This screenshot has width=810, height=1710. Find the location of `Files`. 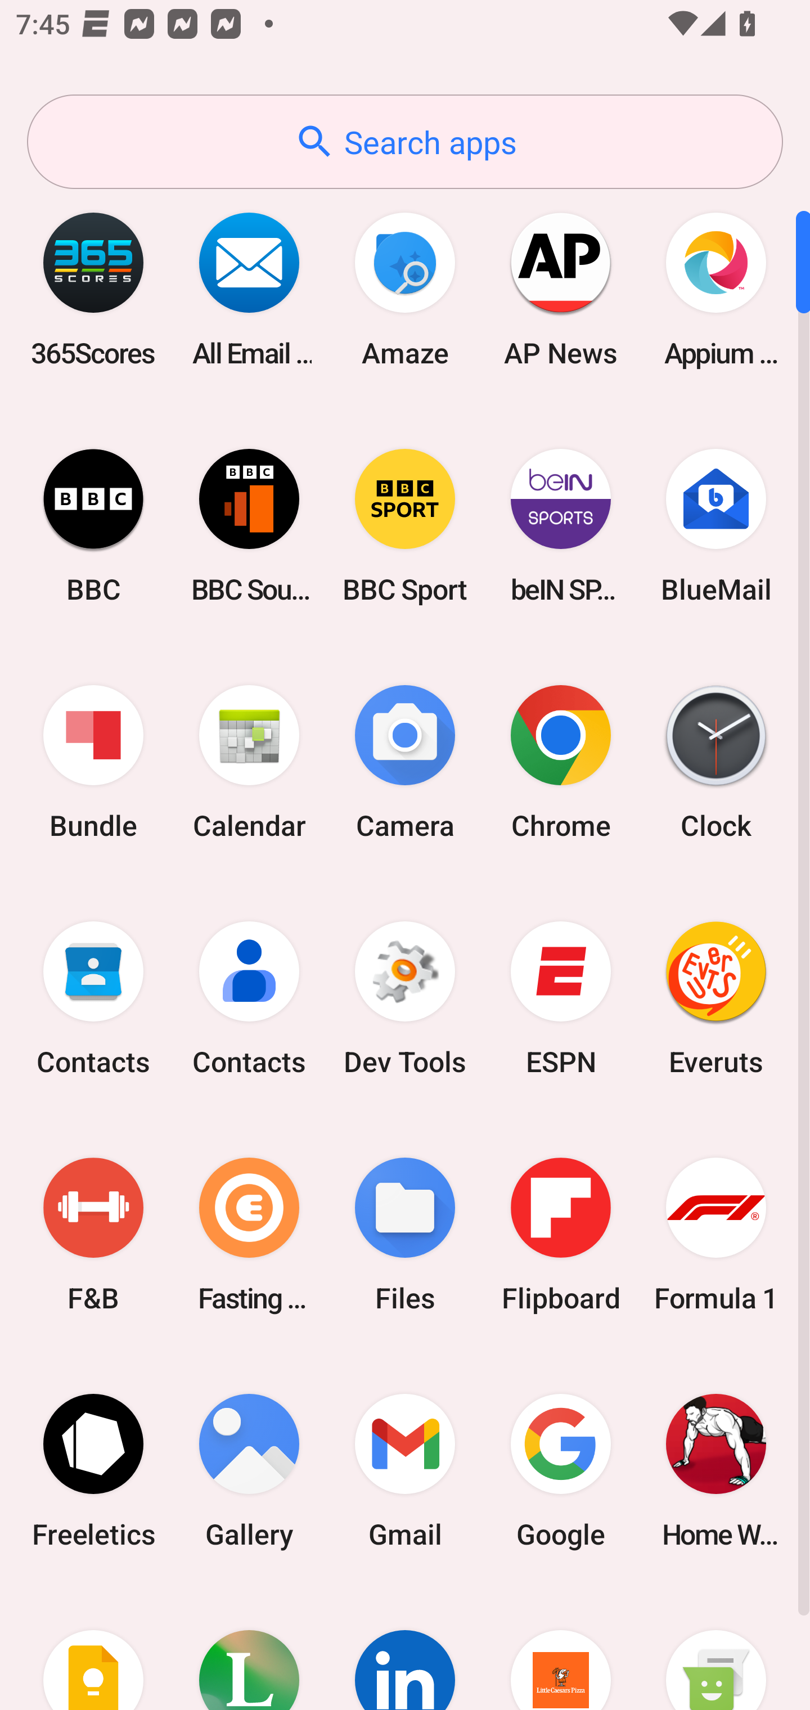

Files is located at coordinates (405, 1234).